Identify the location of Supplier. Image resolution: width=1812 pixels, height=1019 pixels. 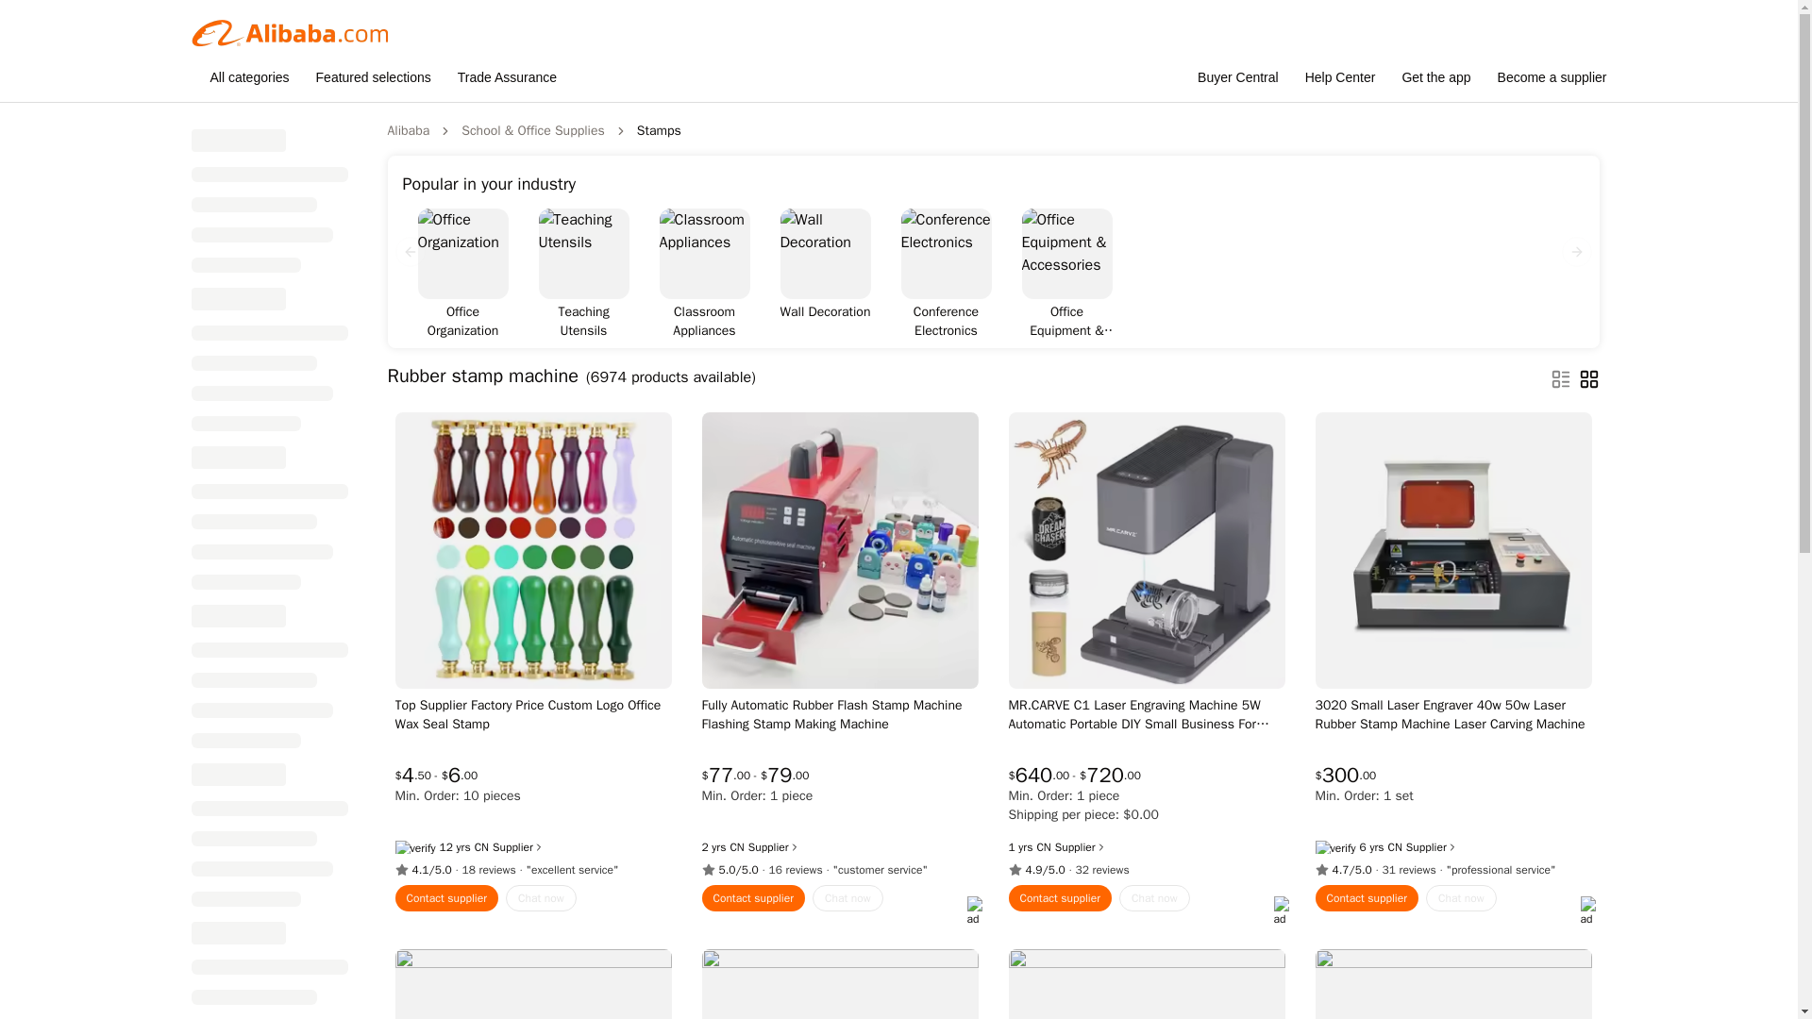
(774, 847).